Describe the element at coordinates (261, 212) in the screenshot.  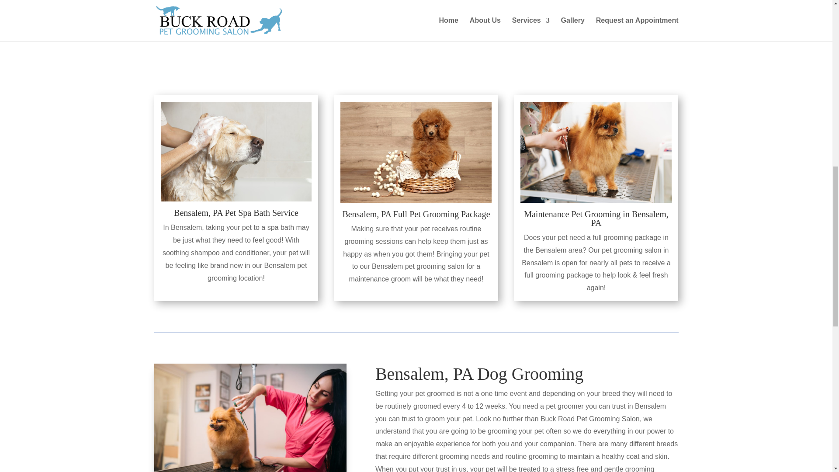
I see `Pet Spa Bath Service` at that location.